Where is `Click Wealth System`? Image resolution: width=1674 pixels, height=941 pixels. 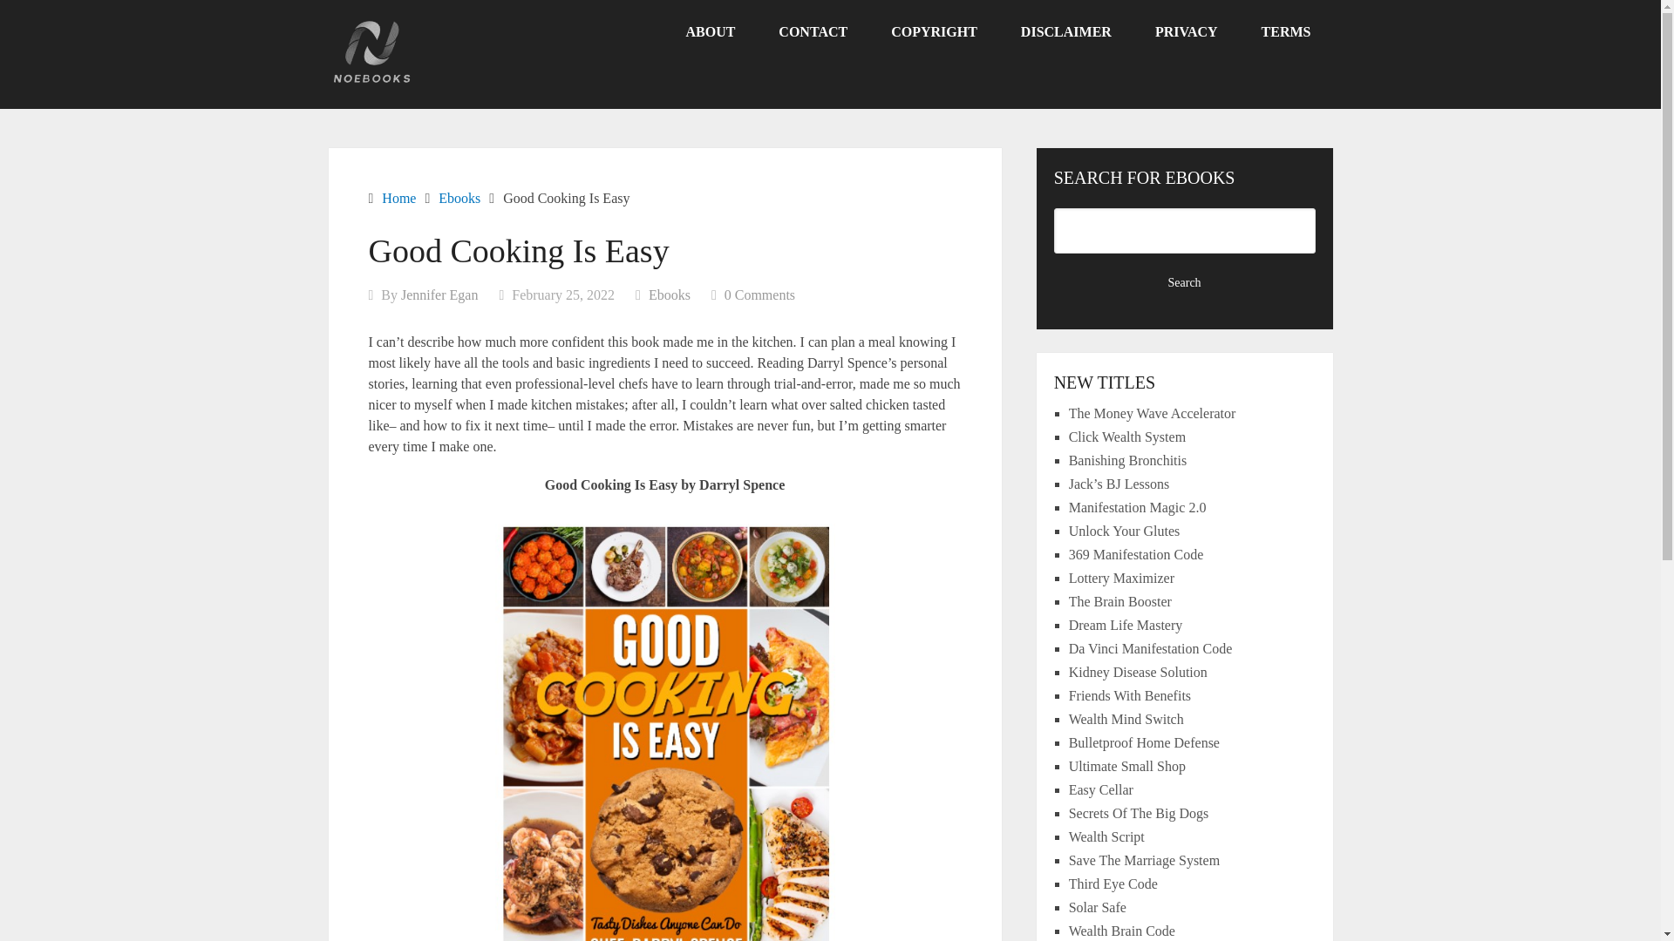
Click Wealth System is located at coordinates (1126, 436).